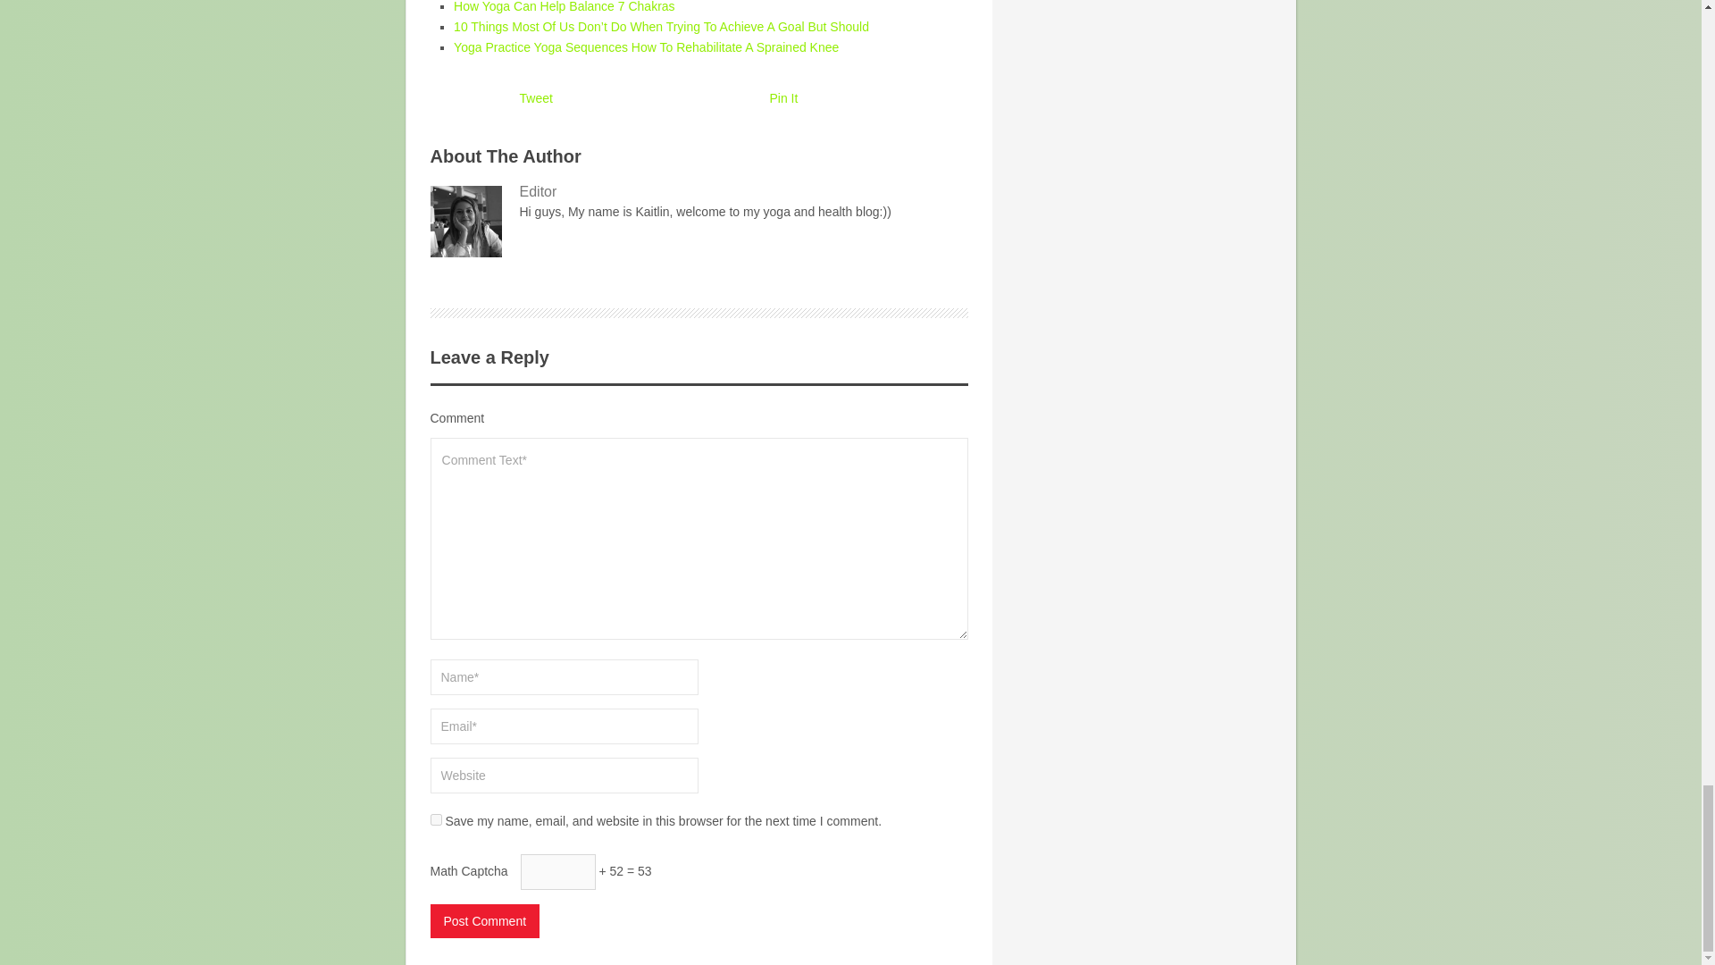 The height and width of the screenshot is (965, 1715). Describe the element at coordinates (784, 97) in the screenshot. I see `Pin It` at that location.